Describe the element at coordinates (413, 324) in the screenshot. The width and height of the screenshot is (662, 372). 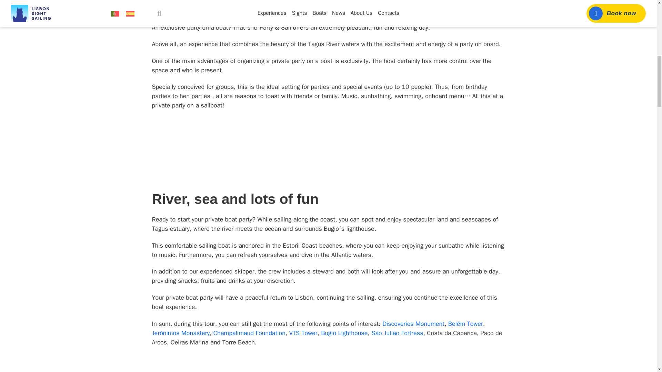
I see `Discoveries Monument` at that location.